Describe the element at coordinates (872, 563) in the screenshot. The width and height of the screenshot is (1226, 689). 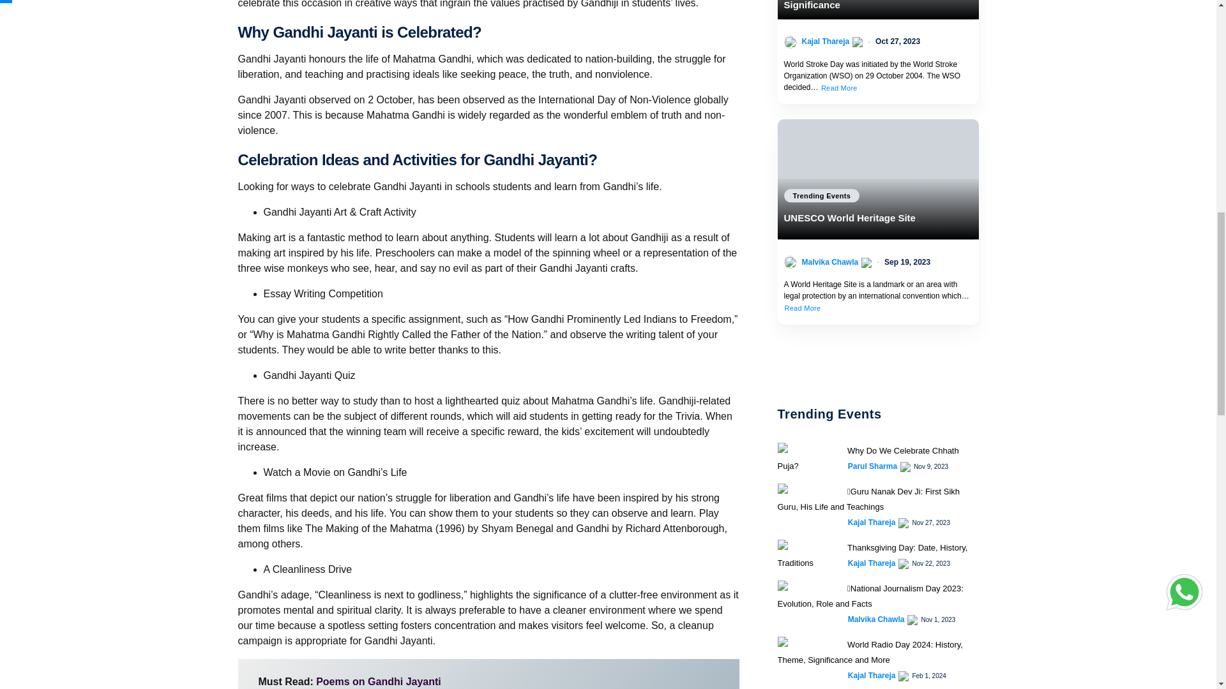
I see `View all posts by Kajal Thareja` at that location.